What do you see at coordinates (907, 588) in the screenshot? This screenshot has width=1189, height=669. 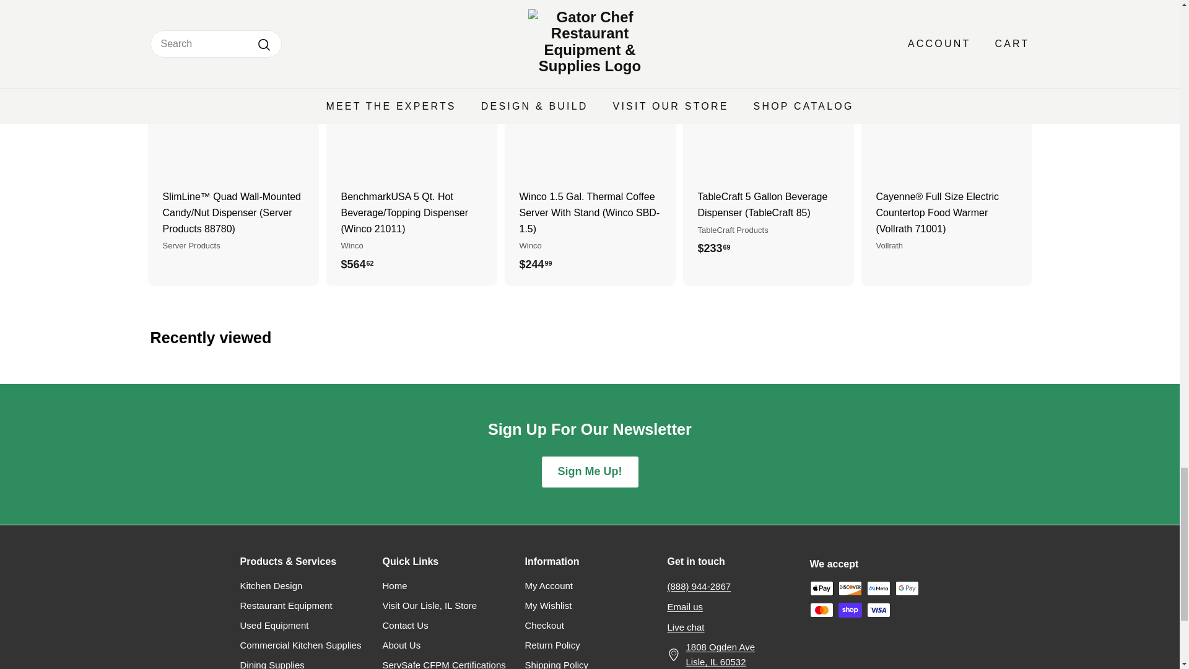 I see `Google Pay` at bounding box center [907, 588].